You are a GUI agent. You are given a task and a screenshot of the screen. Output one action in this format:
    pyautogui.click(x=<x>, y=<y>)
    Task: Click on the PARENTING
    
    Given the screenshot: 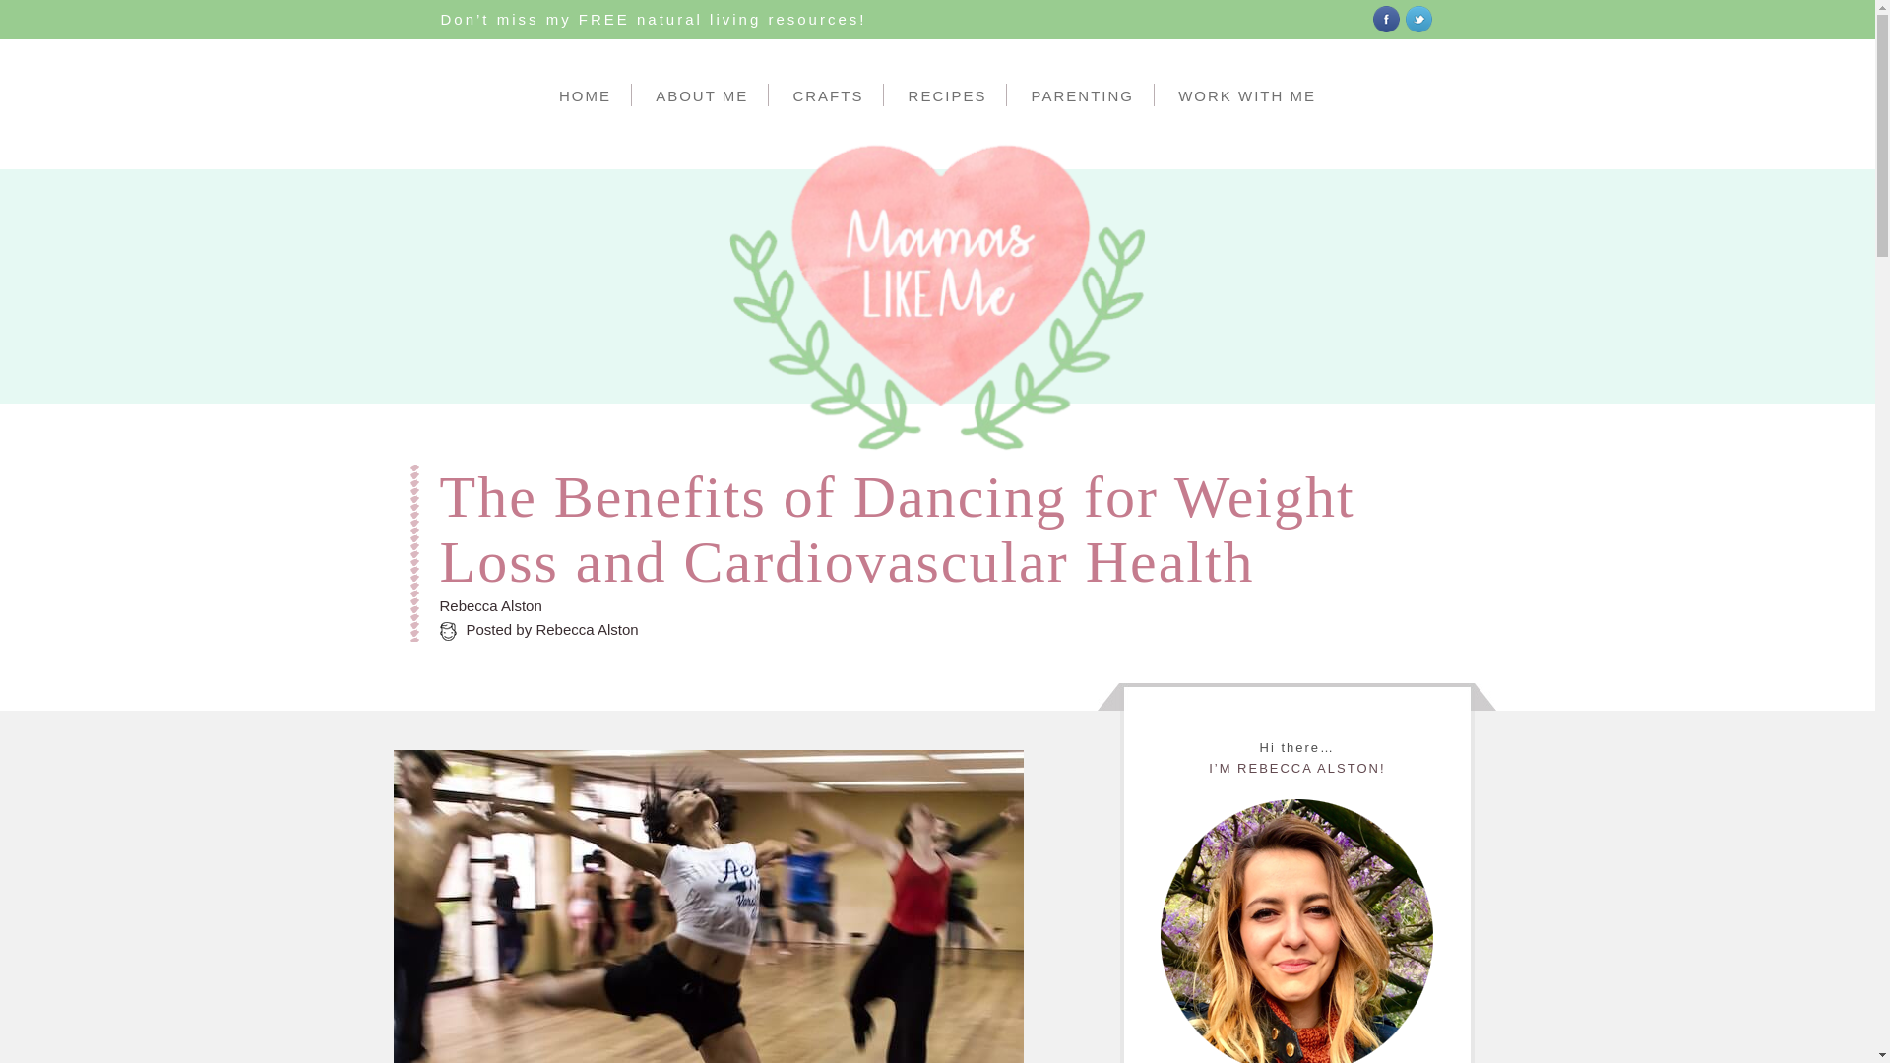 What is the action you would take?
    pyautogui.click(x=1083, y=94)
    